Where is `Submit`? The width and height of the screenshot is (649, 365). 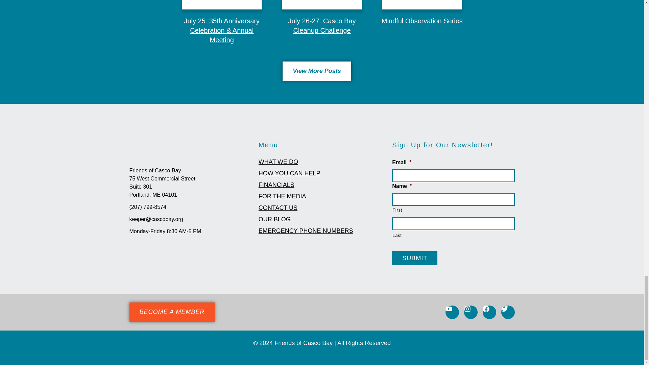
Submit is located at coordinates (414, 258).